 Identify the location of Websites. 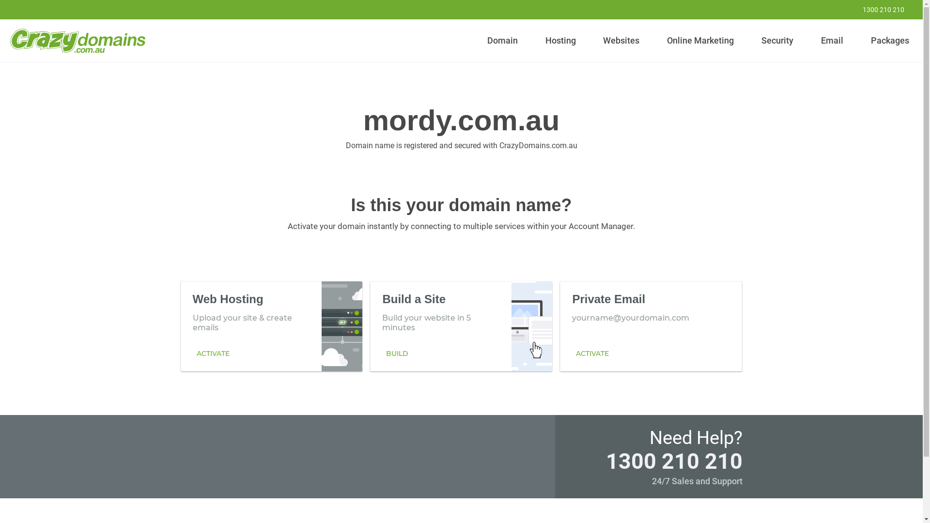
(621, 41).